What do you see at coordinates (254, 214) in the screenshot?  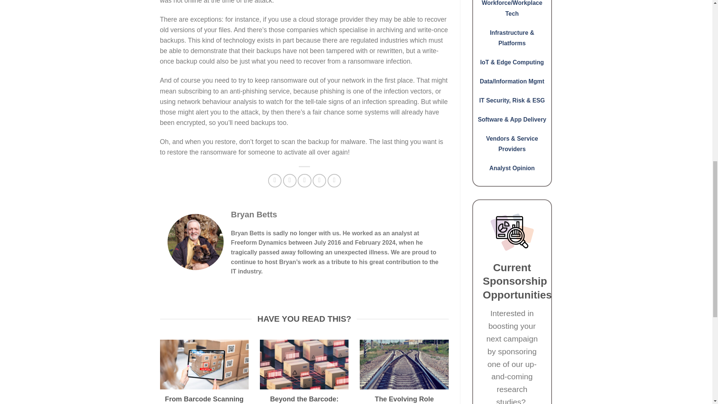 I see `Bryan Betts` at bounding box center [254, 214].